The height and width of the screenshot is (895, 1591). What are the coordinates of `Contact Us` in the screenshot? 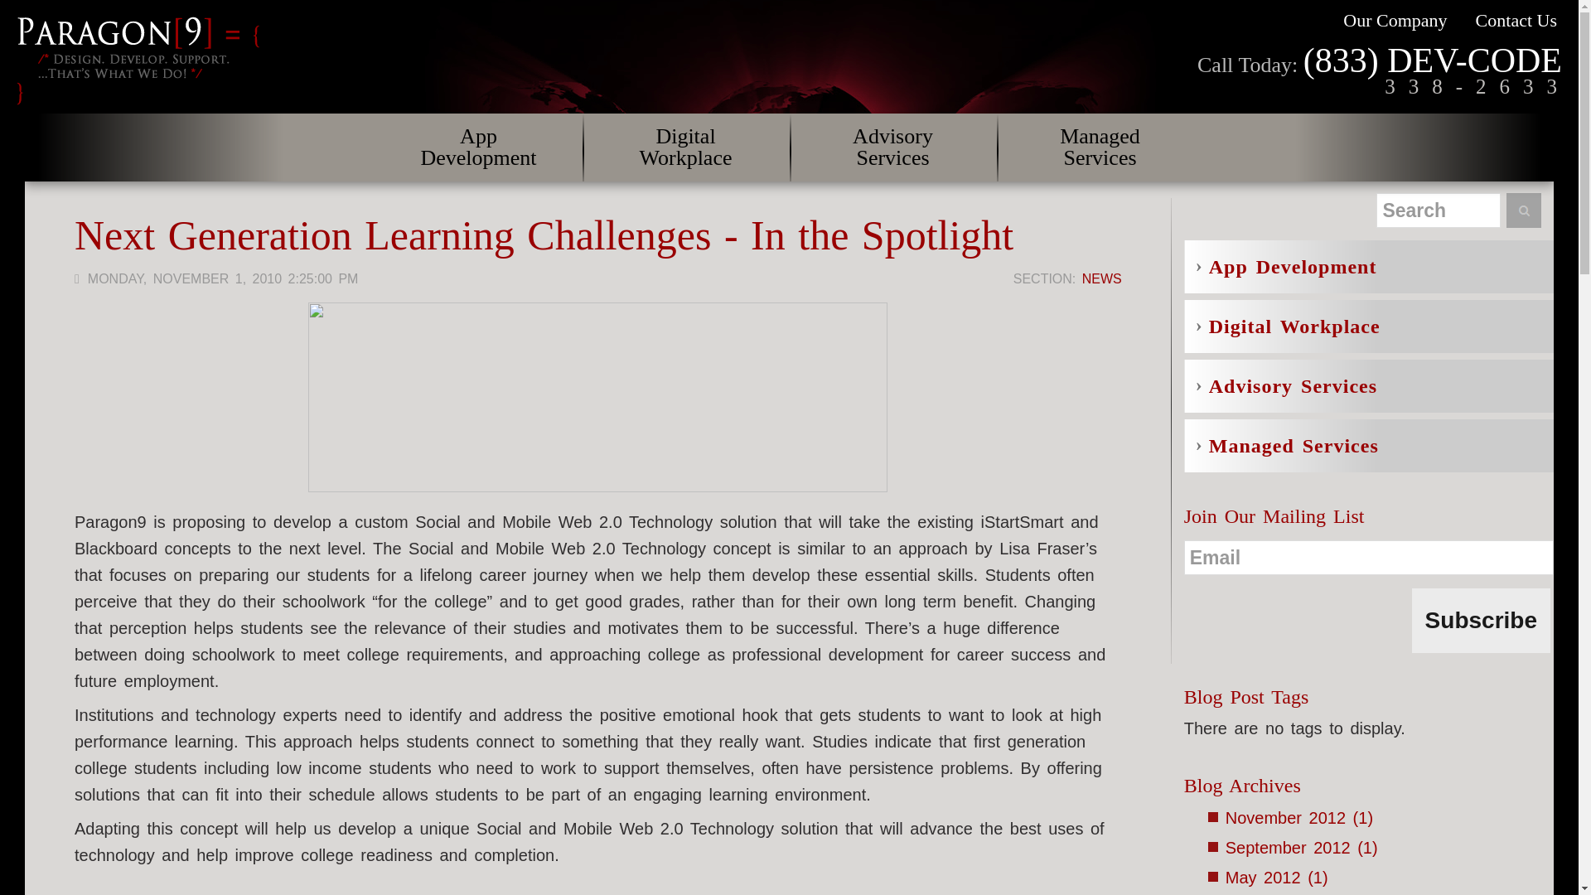 It's located at (1516, 20).